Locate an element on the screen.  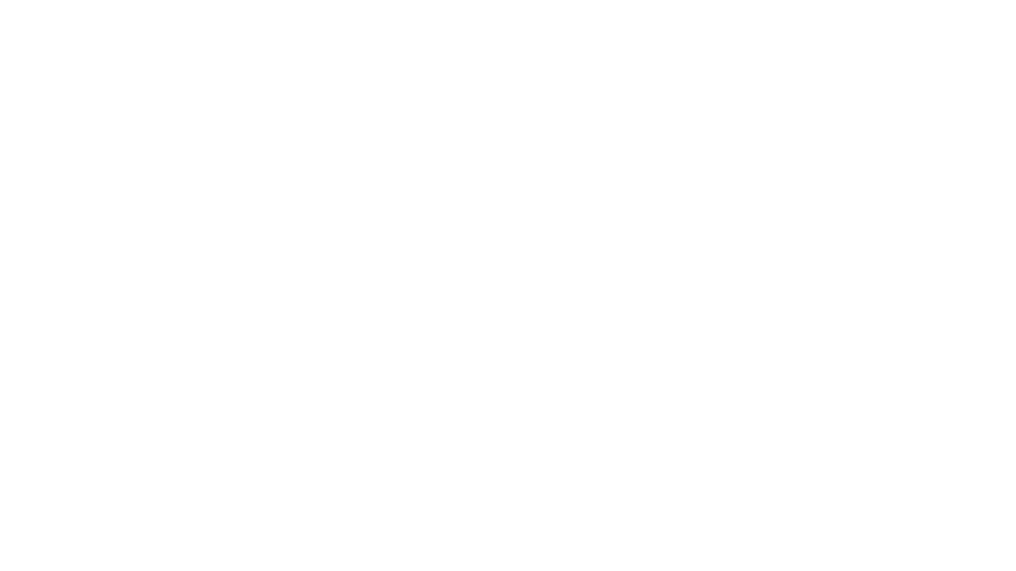
2019 is located at coordinates (465, 56).